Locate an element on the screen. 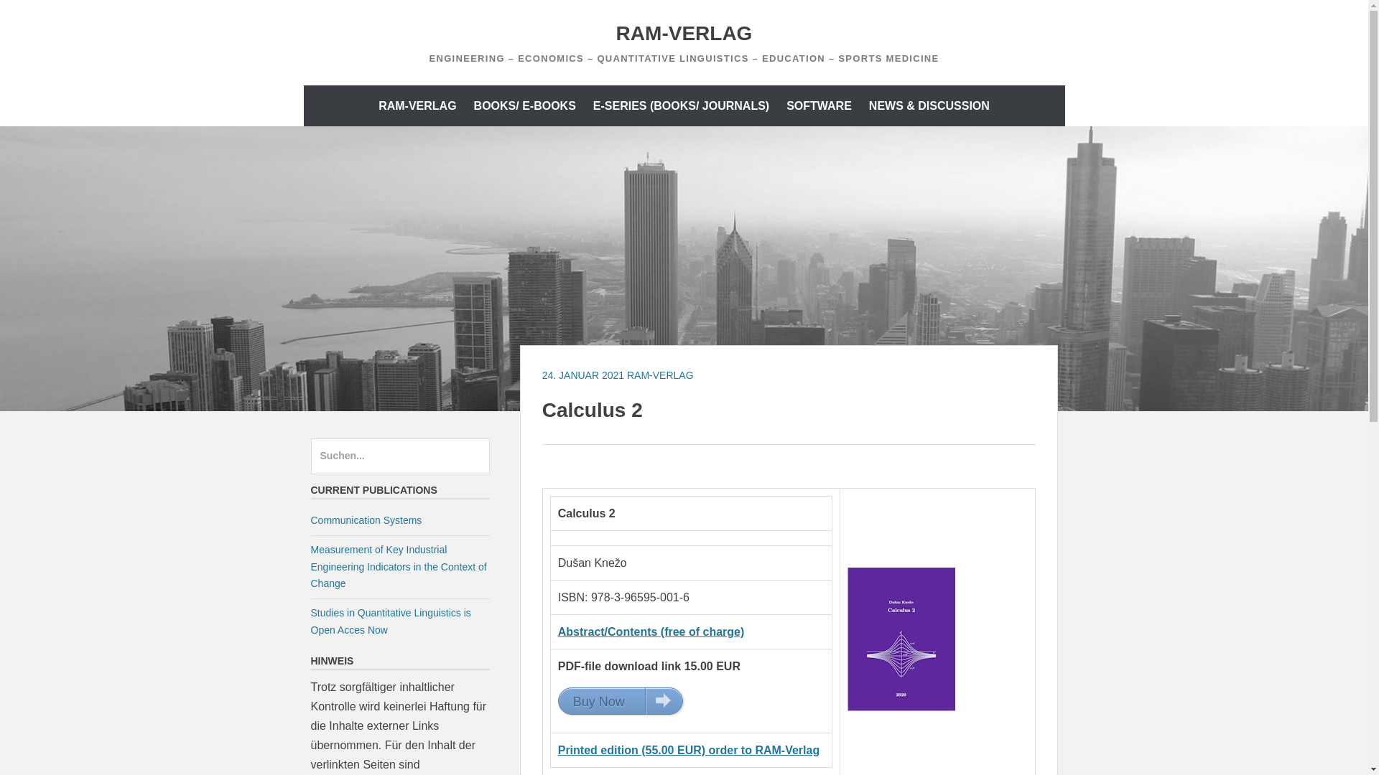 This screenshot has width=1379, height=775. 24. JANUAR 2021 is located at coordinates (583, 375).